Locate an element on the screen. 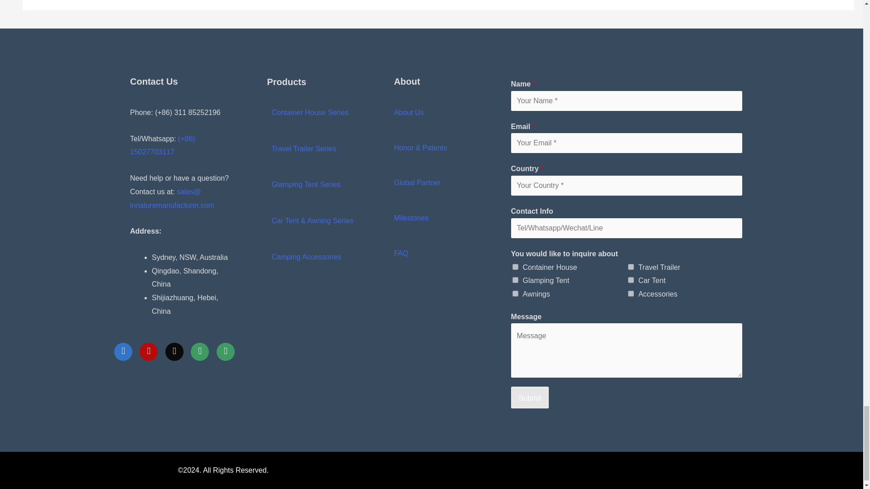 Image resolution: width=870 pixels, height=489 pixels. Travel Trailer is located at coordinates (631, 267).